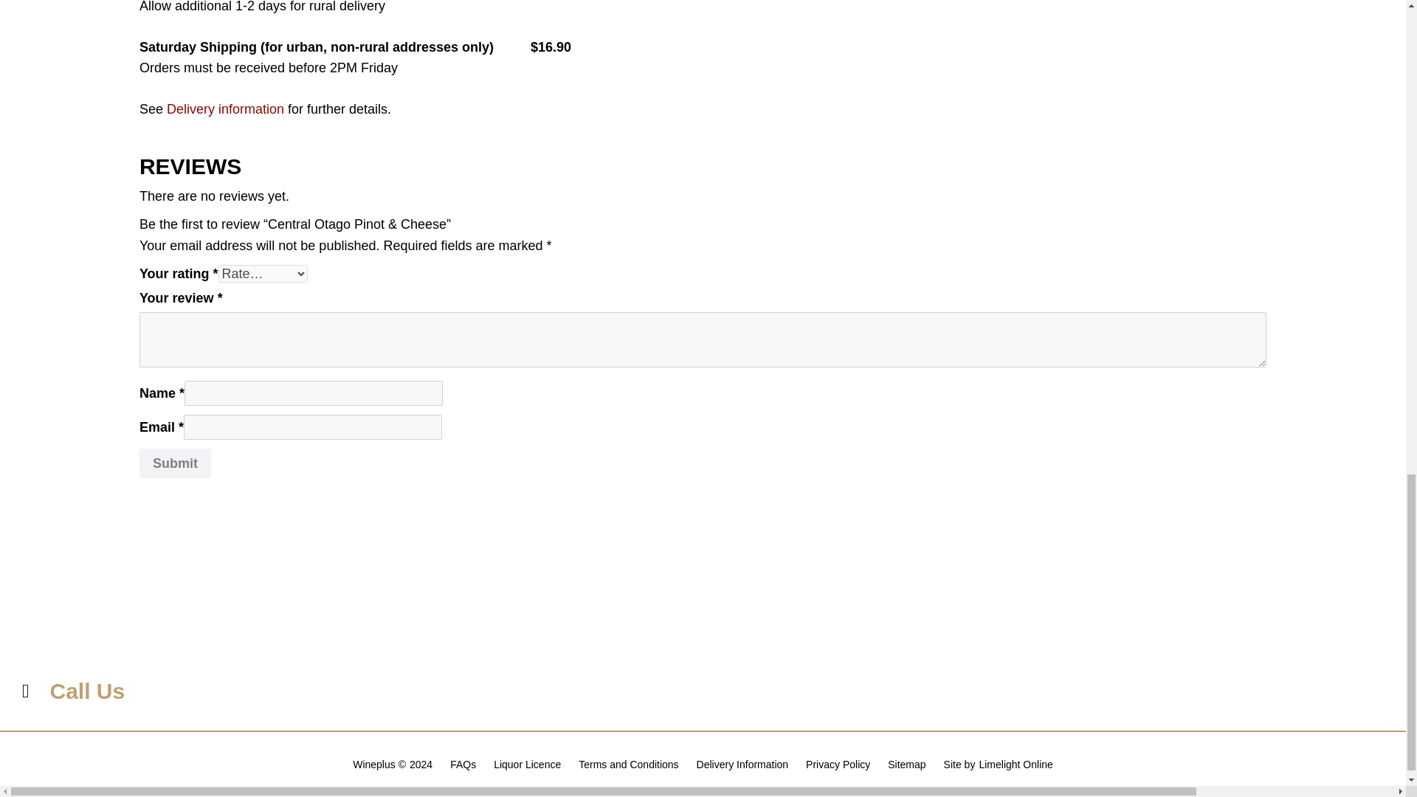 This screenshot has width=1417, height=797. What do you see at coordinates (175, 463) in the screenshot?
I see `Submit` at bounding box center [175, 463].